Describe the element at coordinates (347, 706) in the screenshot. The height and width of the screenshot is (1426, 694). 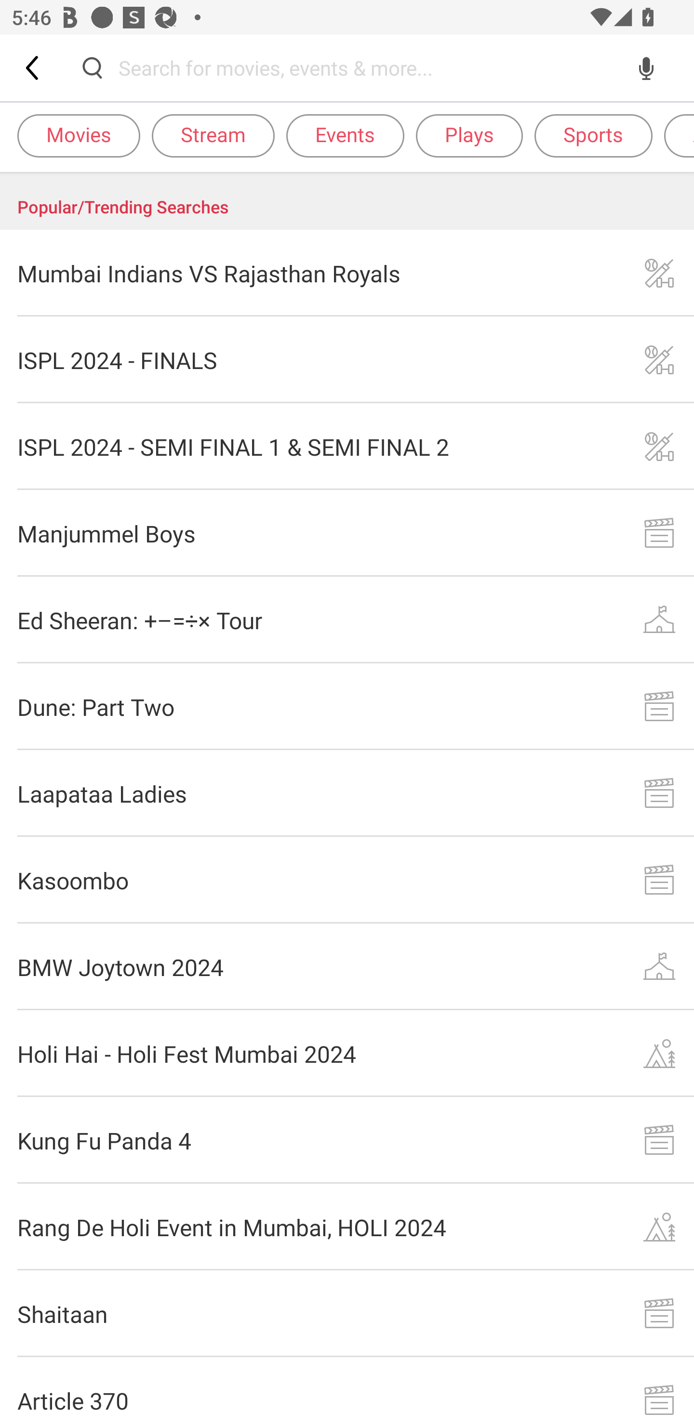
I see `Dune: Part Two` at that location.